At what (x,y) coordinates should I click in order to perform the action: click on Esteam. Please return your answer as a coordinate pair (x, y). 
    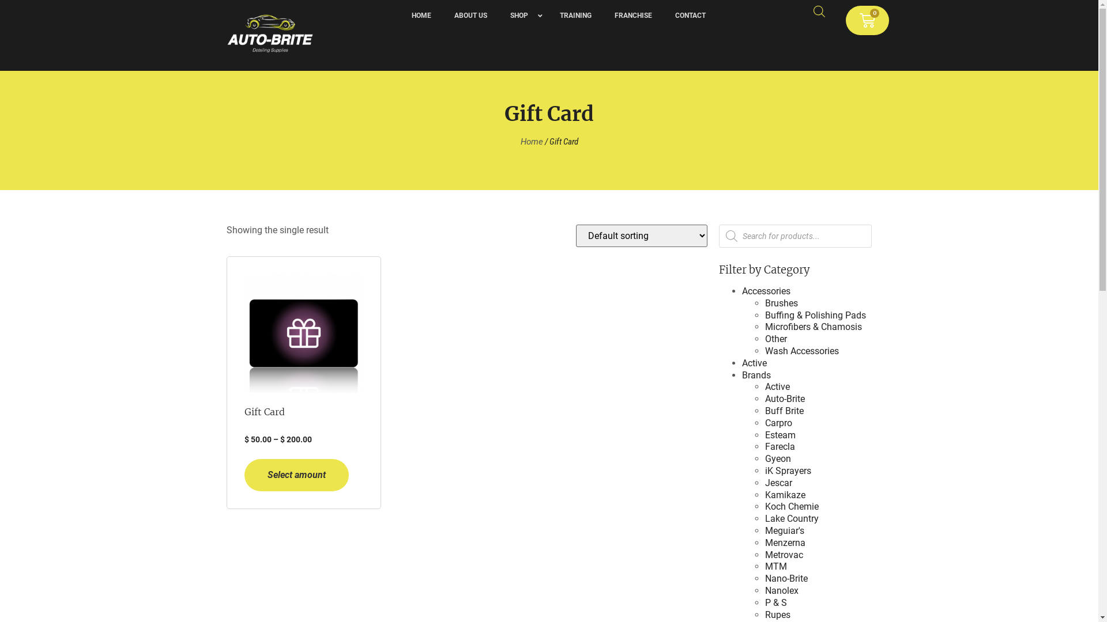
    Looking at the image, I should click on (781, 435).